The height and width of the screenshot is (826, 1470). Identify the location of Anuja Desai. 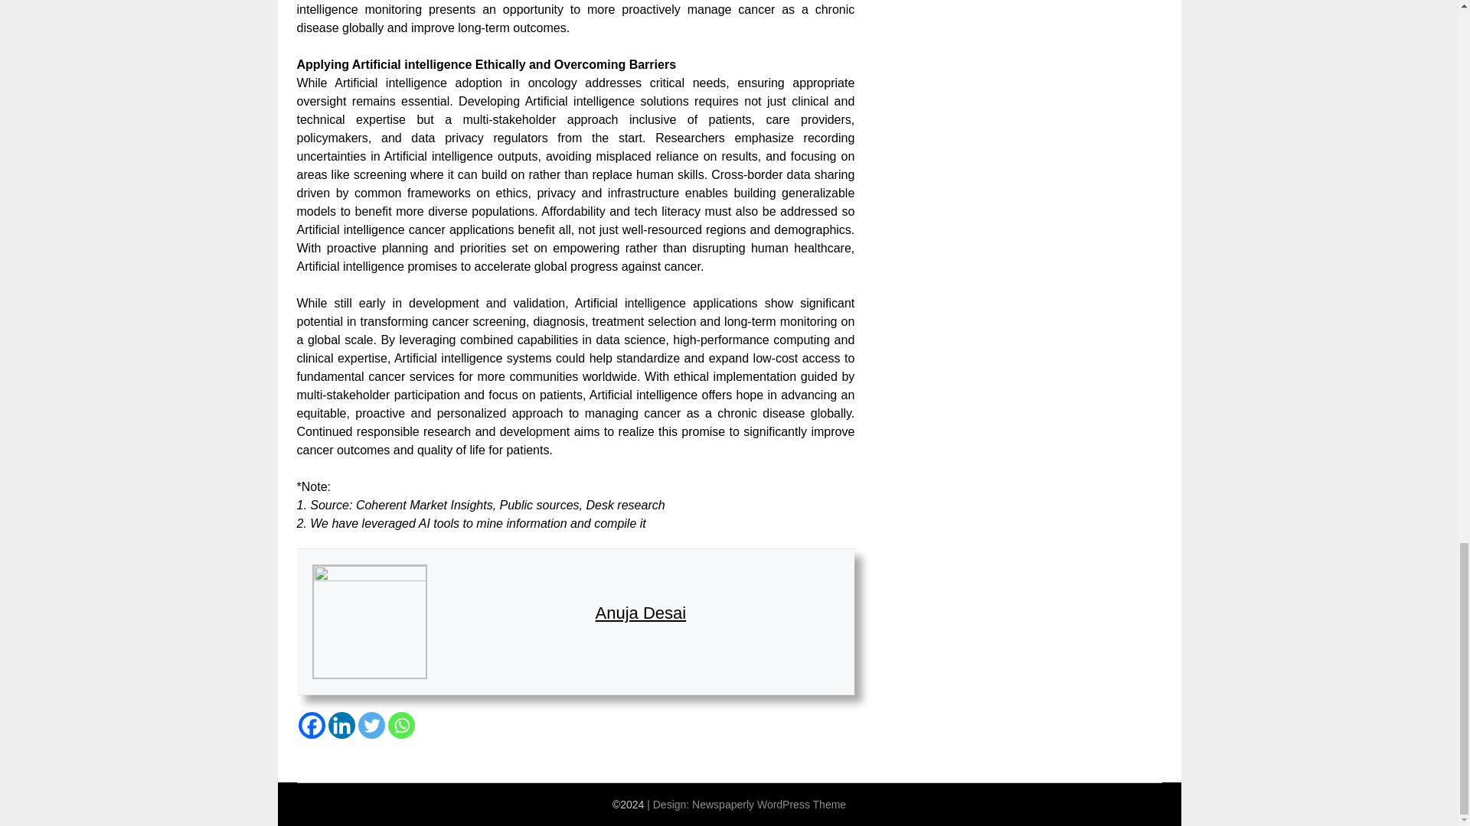
(640, 613).